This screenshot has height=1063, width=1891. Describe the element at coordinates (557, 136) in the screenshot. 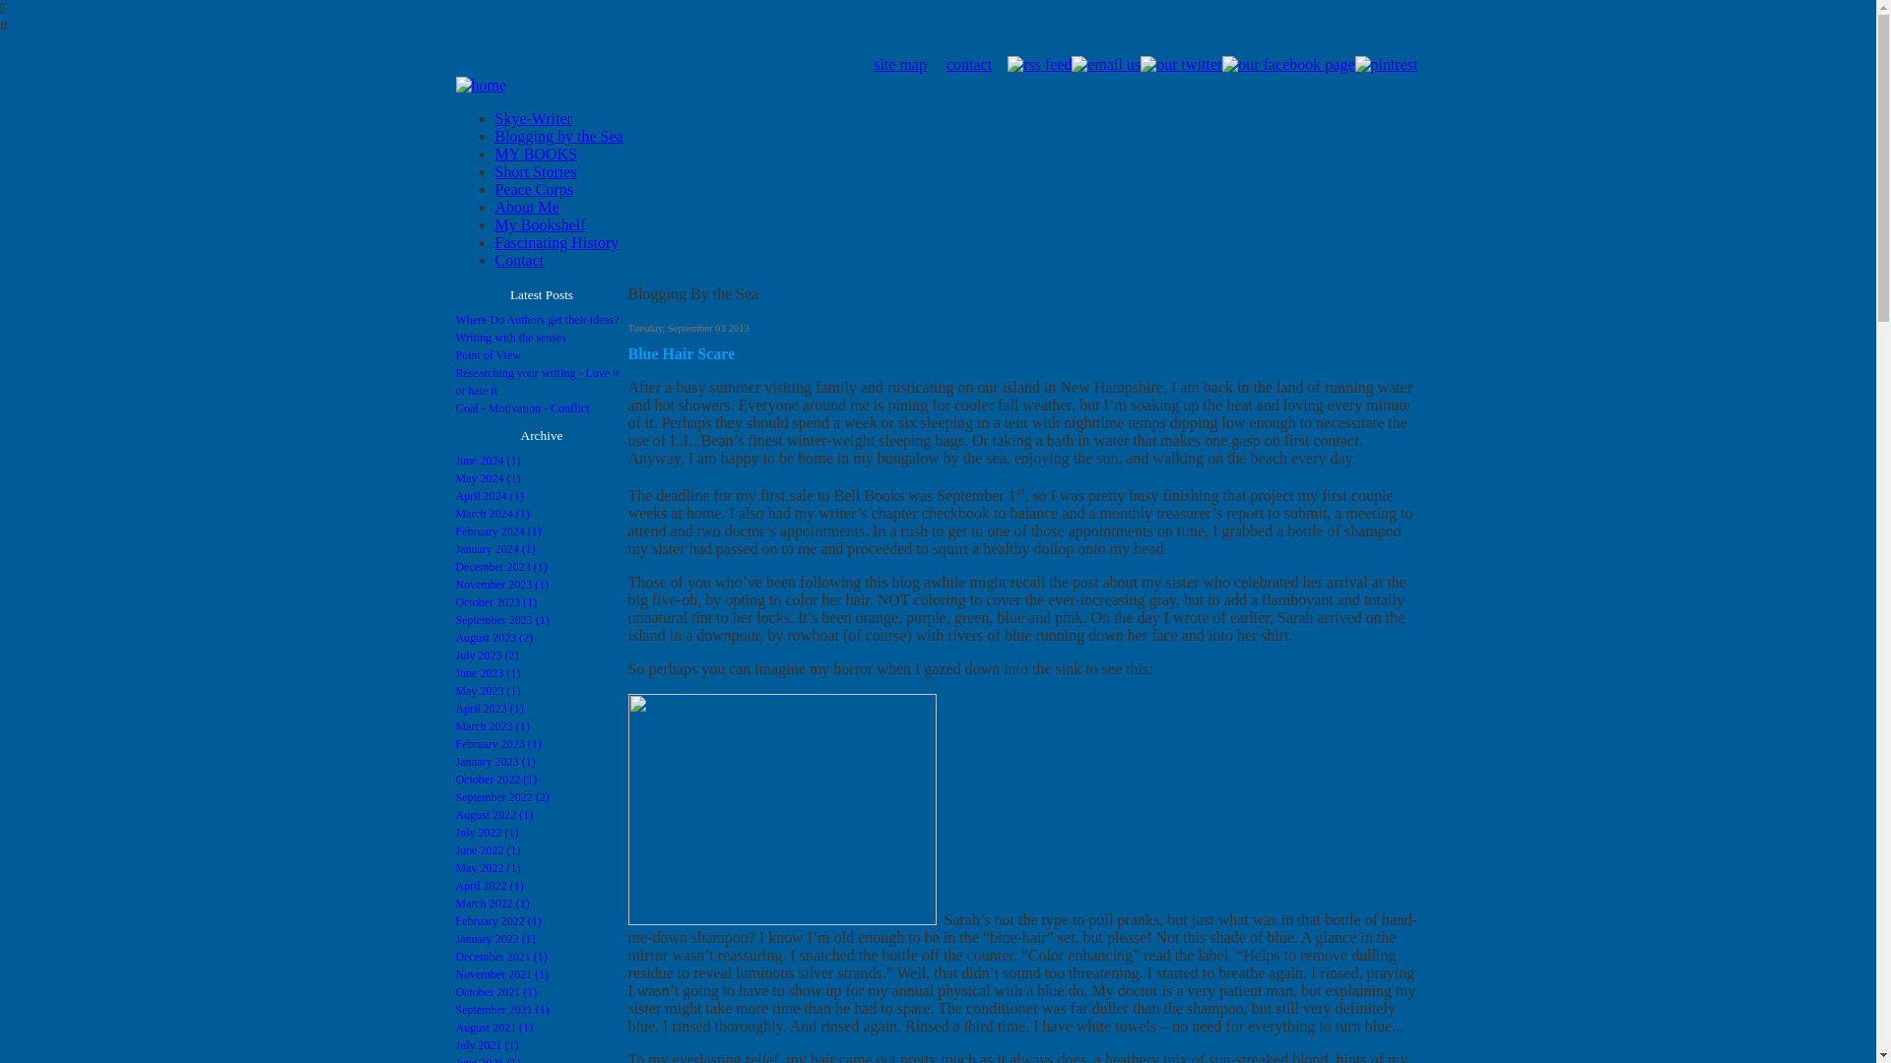

I see `Blogging by the Sea` at that location.